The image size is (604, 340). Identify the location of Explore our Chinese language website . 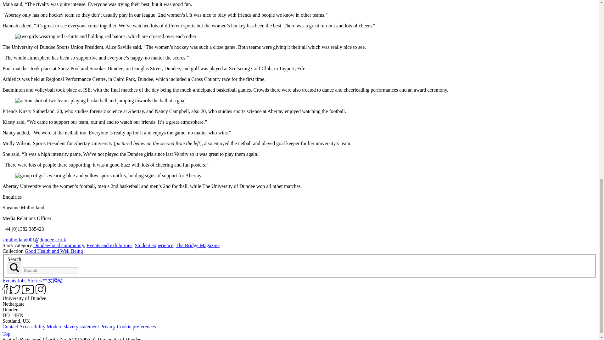
(53, 280).